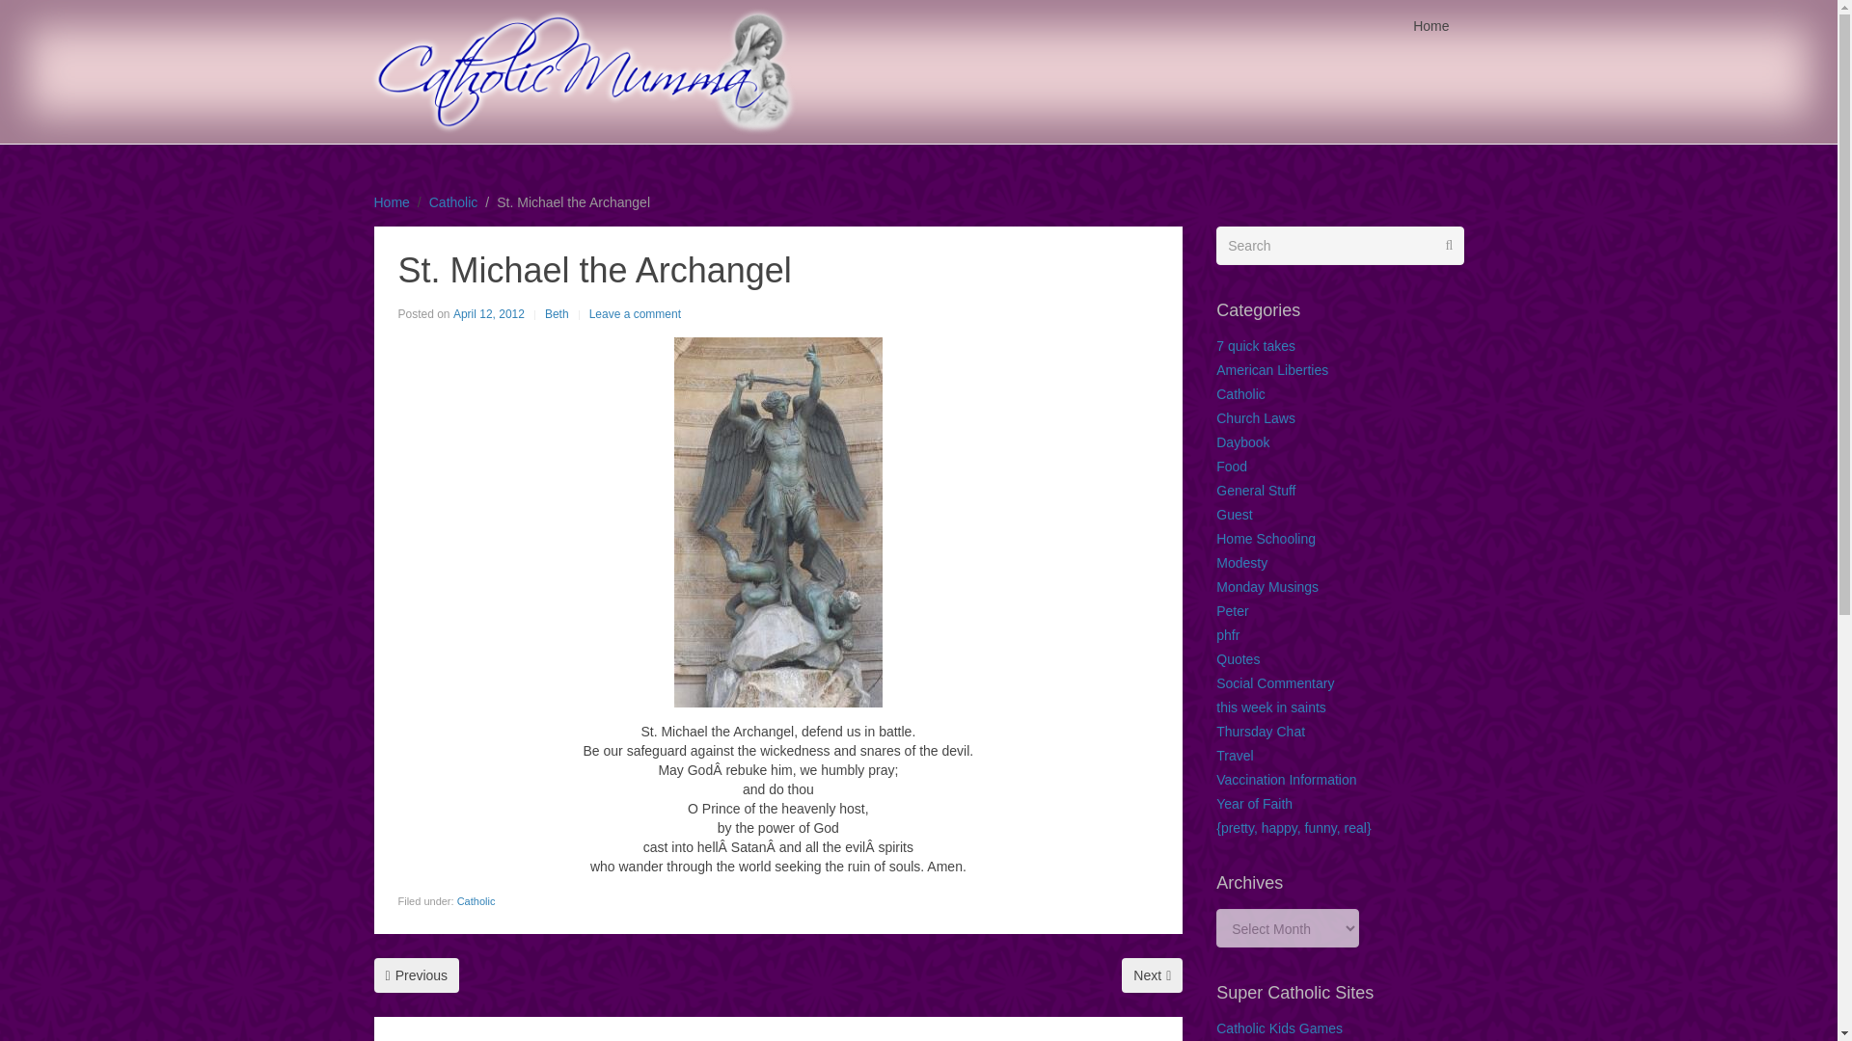  I want to click on this week in saints, so click(1271, 707).